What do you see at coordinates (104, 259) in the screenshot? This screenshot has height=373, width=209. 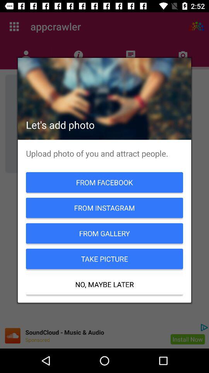 I see `scroll to take picture icon` at bounding box center [104, 259].